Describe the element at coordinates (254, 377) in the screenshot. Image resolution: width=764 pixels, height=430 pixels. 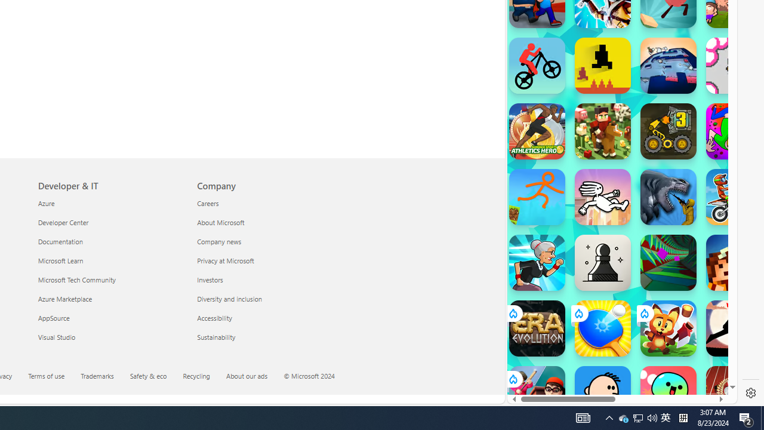
I see `About our ads` at that location.